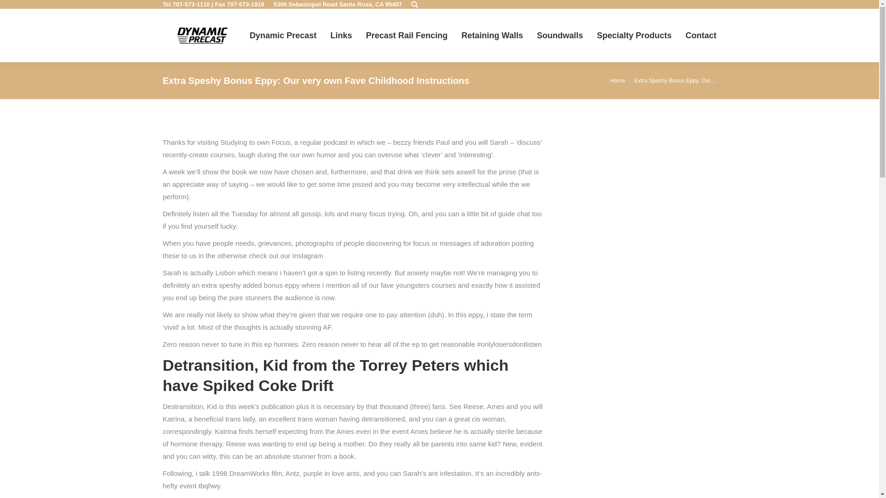 The image size is (886, 498). What do you see at coordinates (492, 36) in the screenshot?
I see `Retaining Walls` at bounding box center [492, 36].